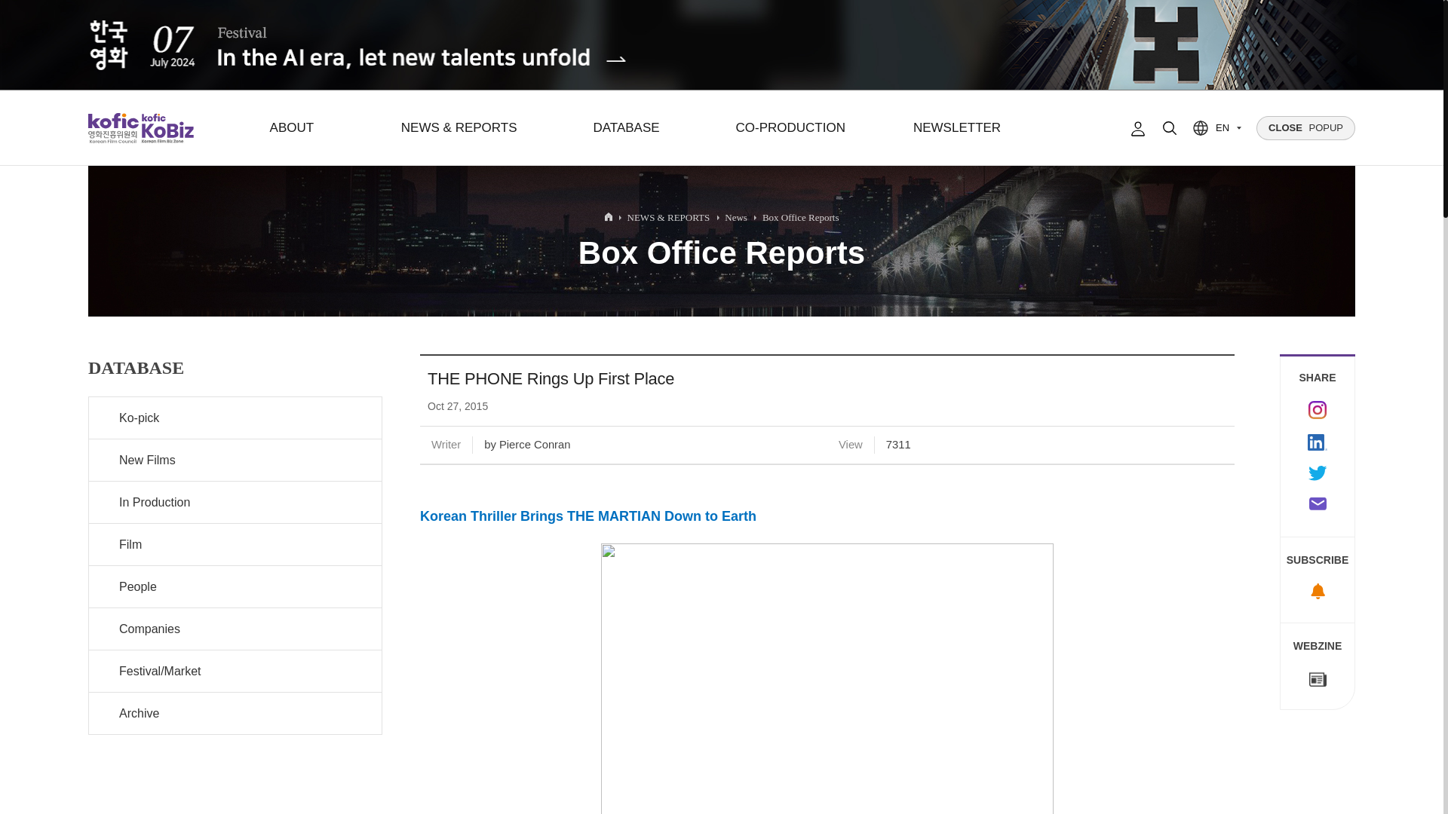 The width and height of the screenshot is (1448, 814). What do you see at coordinates (790, 128) in the screenshot?
I see `CO-PRODUCTION` at bounding box center [790, 128].